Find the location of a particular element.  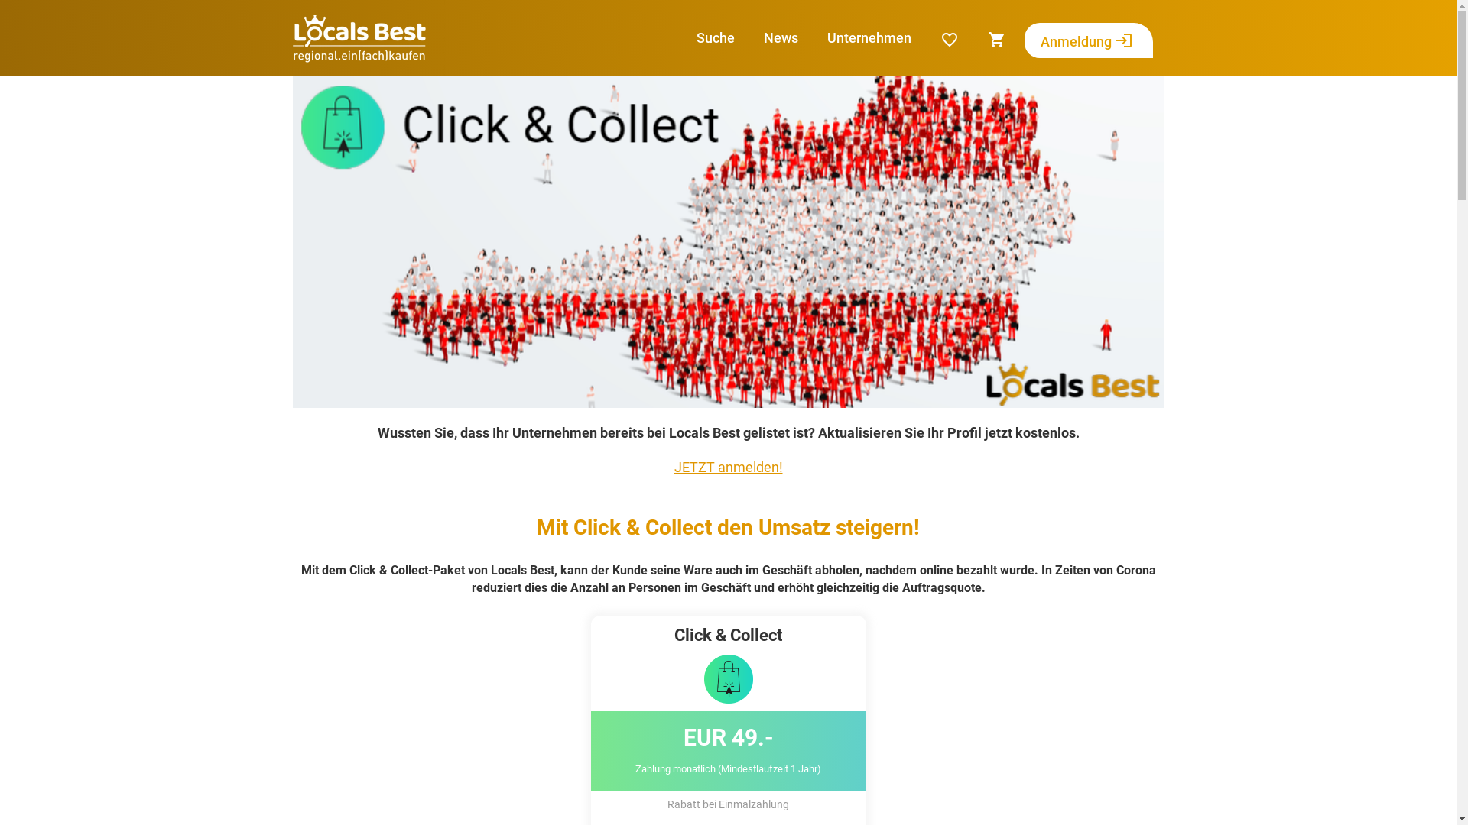

Suche is located at coordinates (719, 38).